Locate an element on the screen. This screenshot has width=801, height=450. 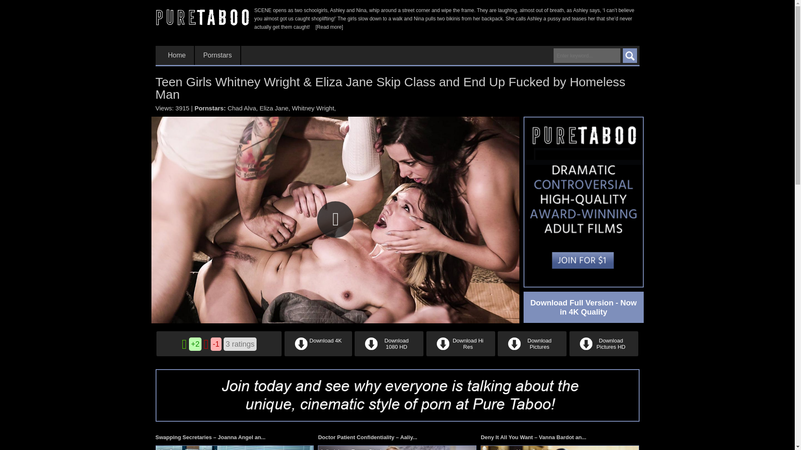
Home is located at coordinates (176, 55).